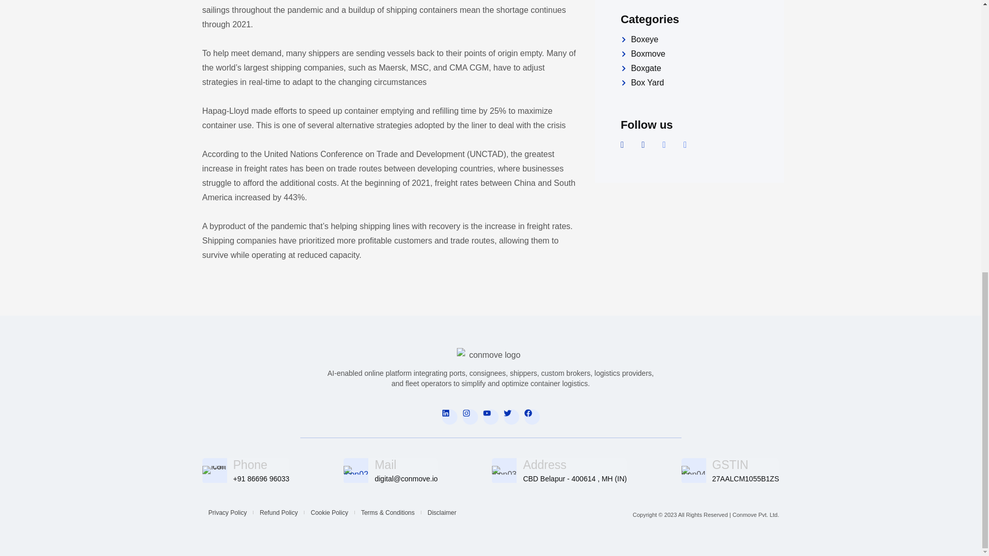 The width and height of the screenshot is (989, 556). I want to click on Cookie Policy, so click(329, 513).